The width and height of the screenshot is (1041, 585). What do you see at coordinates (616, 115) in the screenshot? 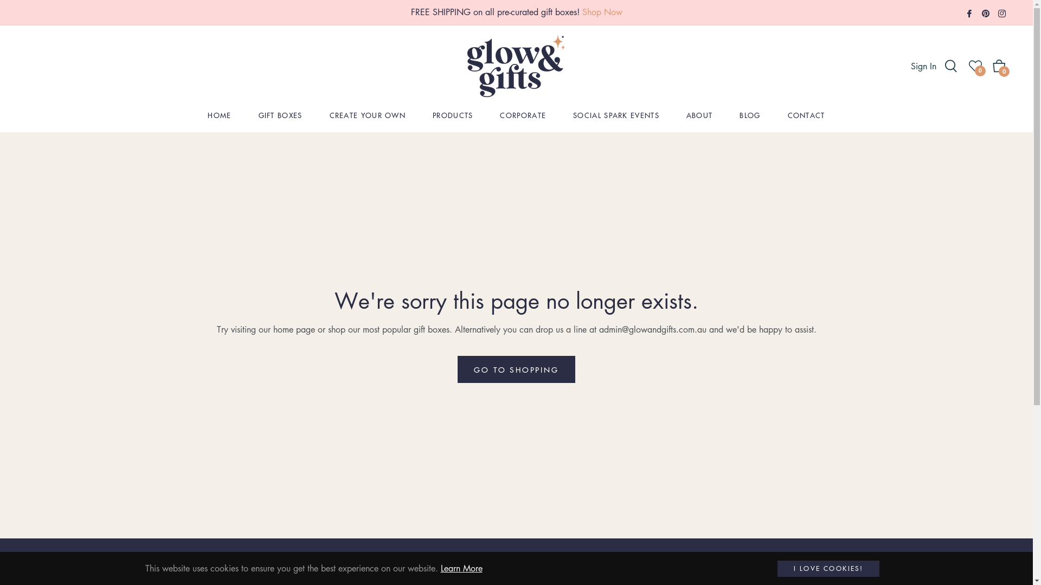
I see `SOCIAL SPARK EVENTS` at bounding box center [616, 115].